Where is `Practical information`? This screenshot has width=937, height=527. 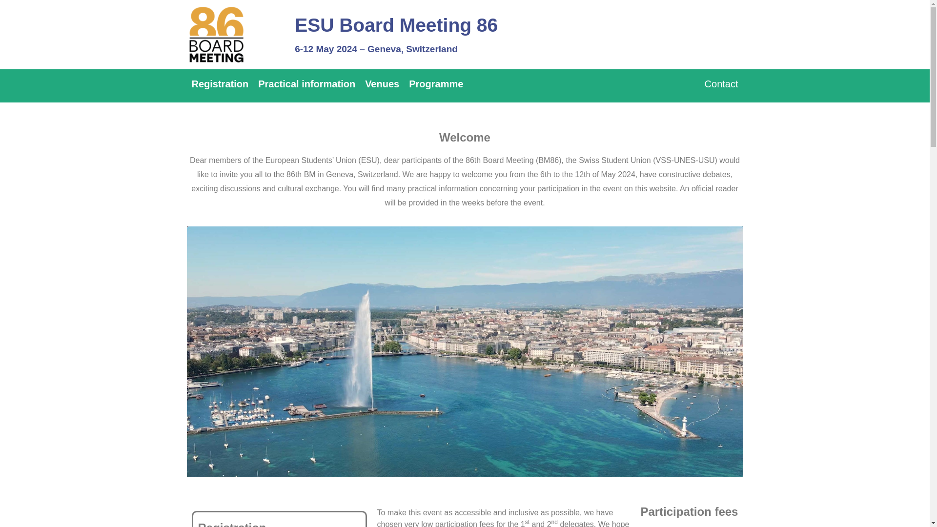 Practical information is located at coordinates (306, 83).